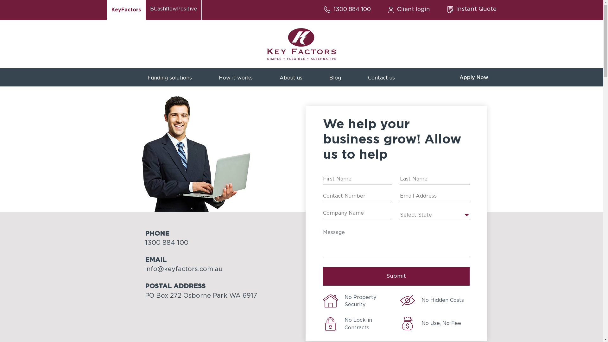  Describe the element at coordinates (335, 77) in the screenshot. I see `Blog` at that location.